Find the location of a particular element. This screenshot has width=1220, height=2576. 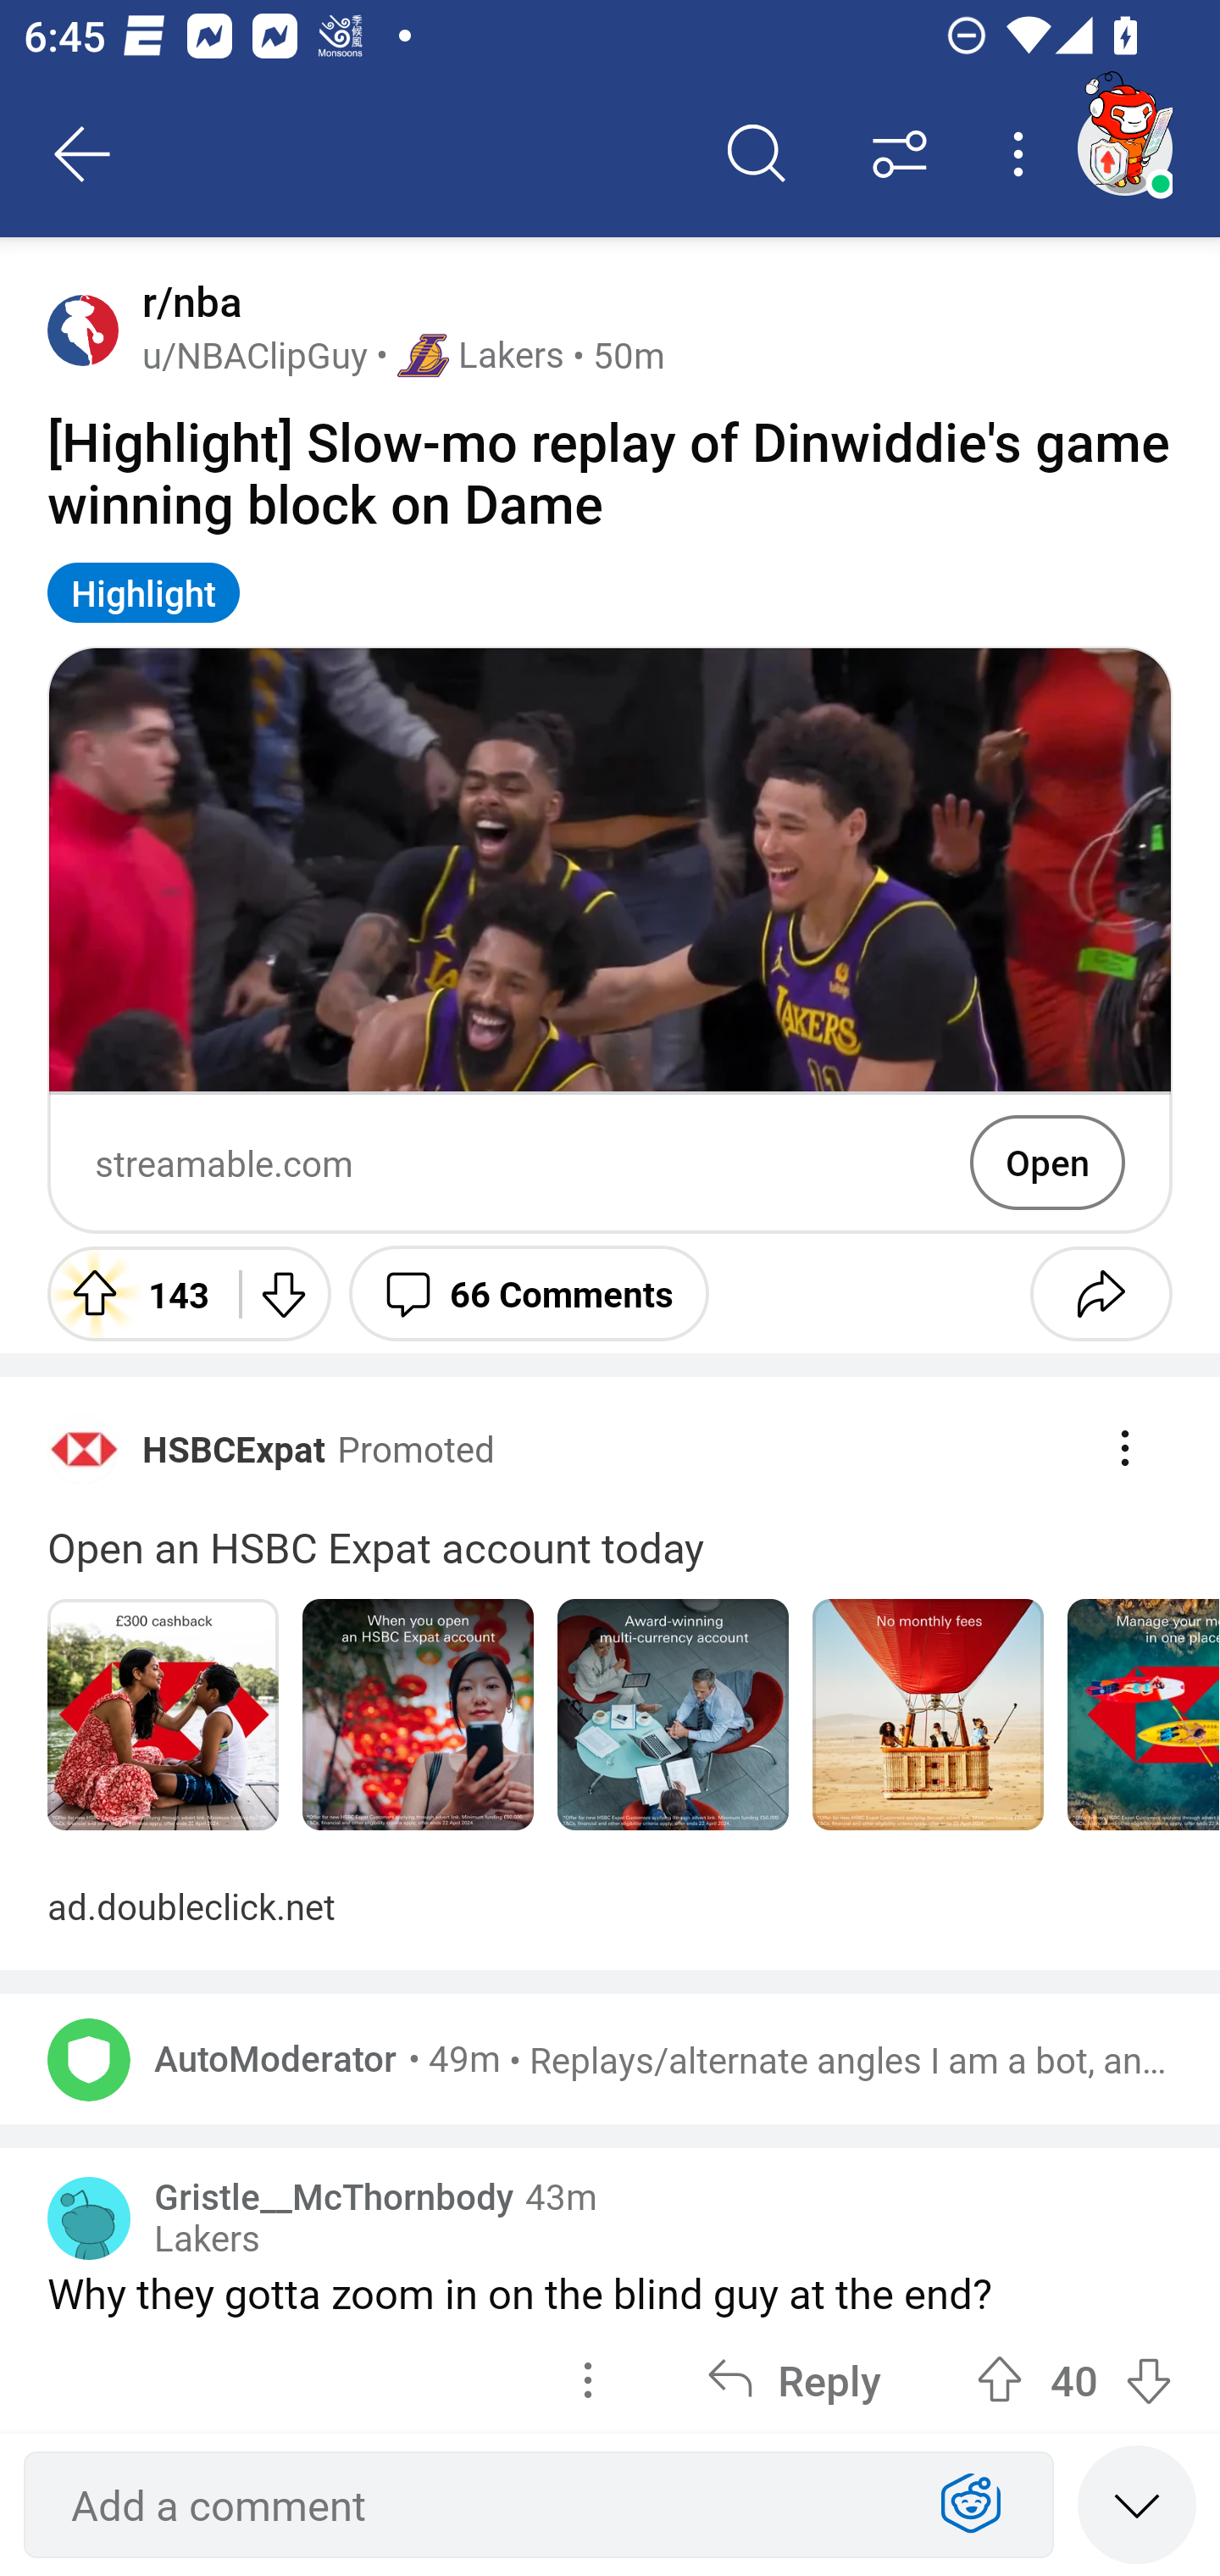

Avatar is located at coordinates (89, 2218).